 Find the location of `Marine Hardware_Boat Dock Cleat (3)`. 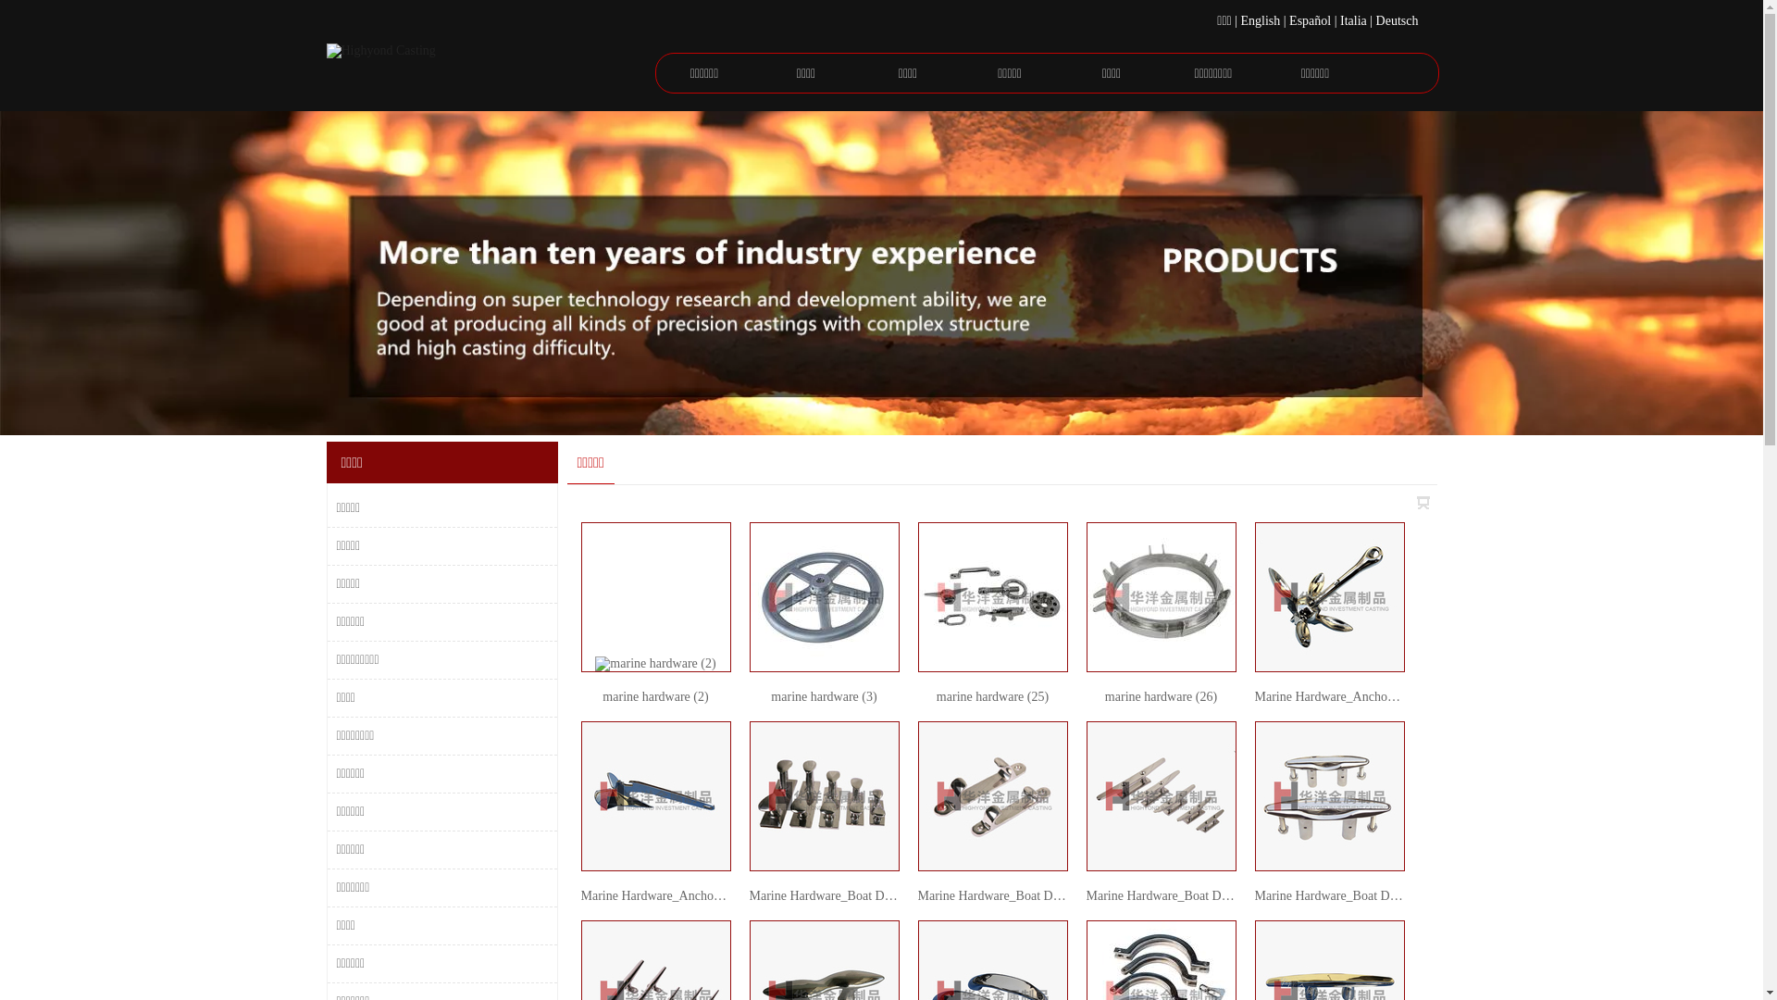

Marine Hardware_Boat Dock Cleat (3) is located at coordinates (1188, 896).